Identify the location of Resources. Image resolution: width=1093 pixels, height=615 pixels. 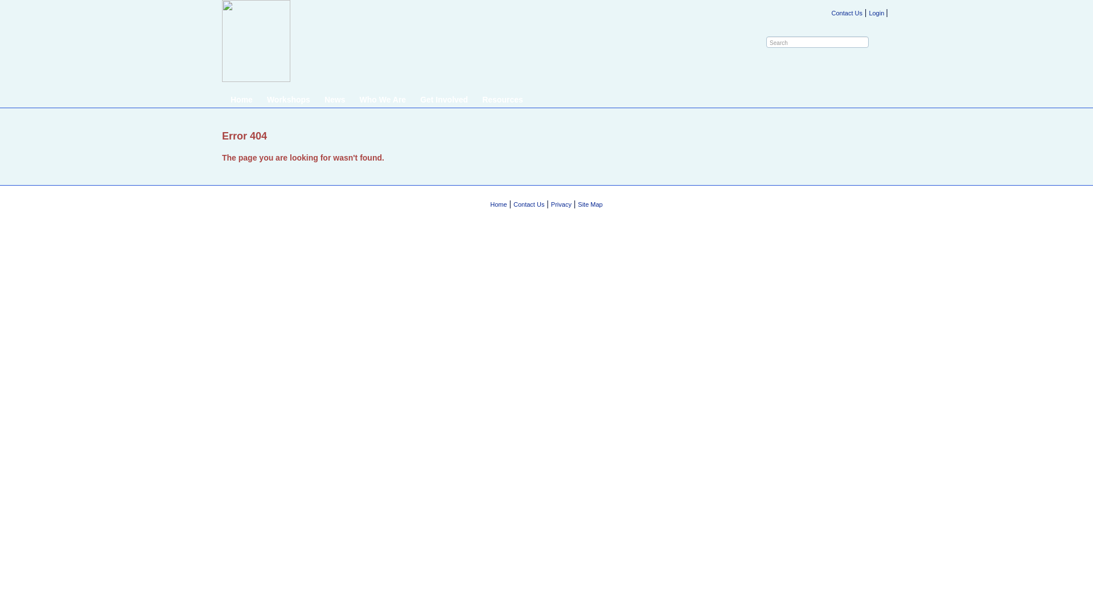
(503, 100).